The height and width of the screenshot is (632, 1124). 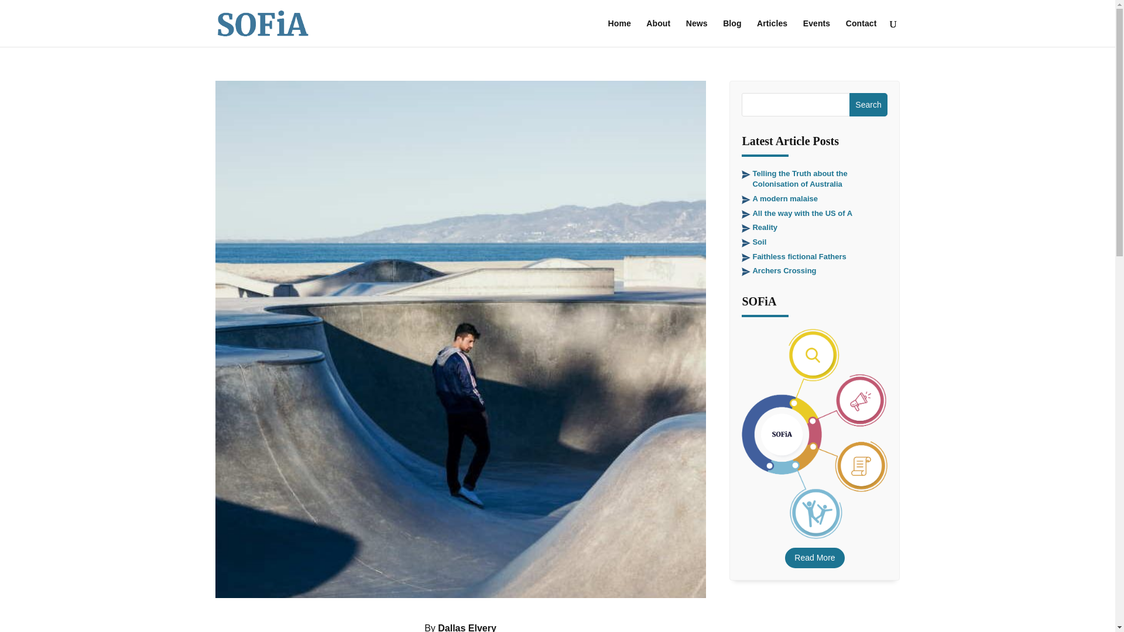 I want to click on Faithless fictional Fathers, so click(x=799, y=256).